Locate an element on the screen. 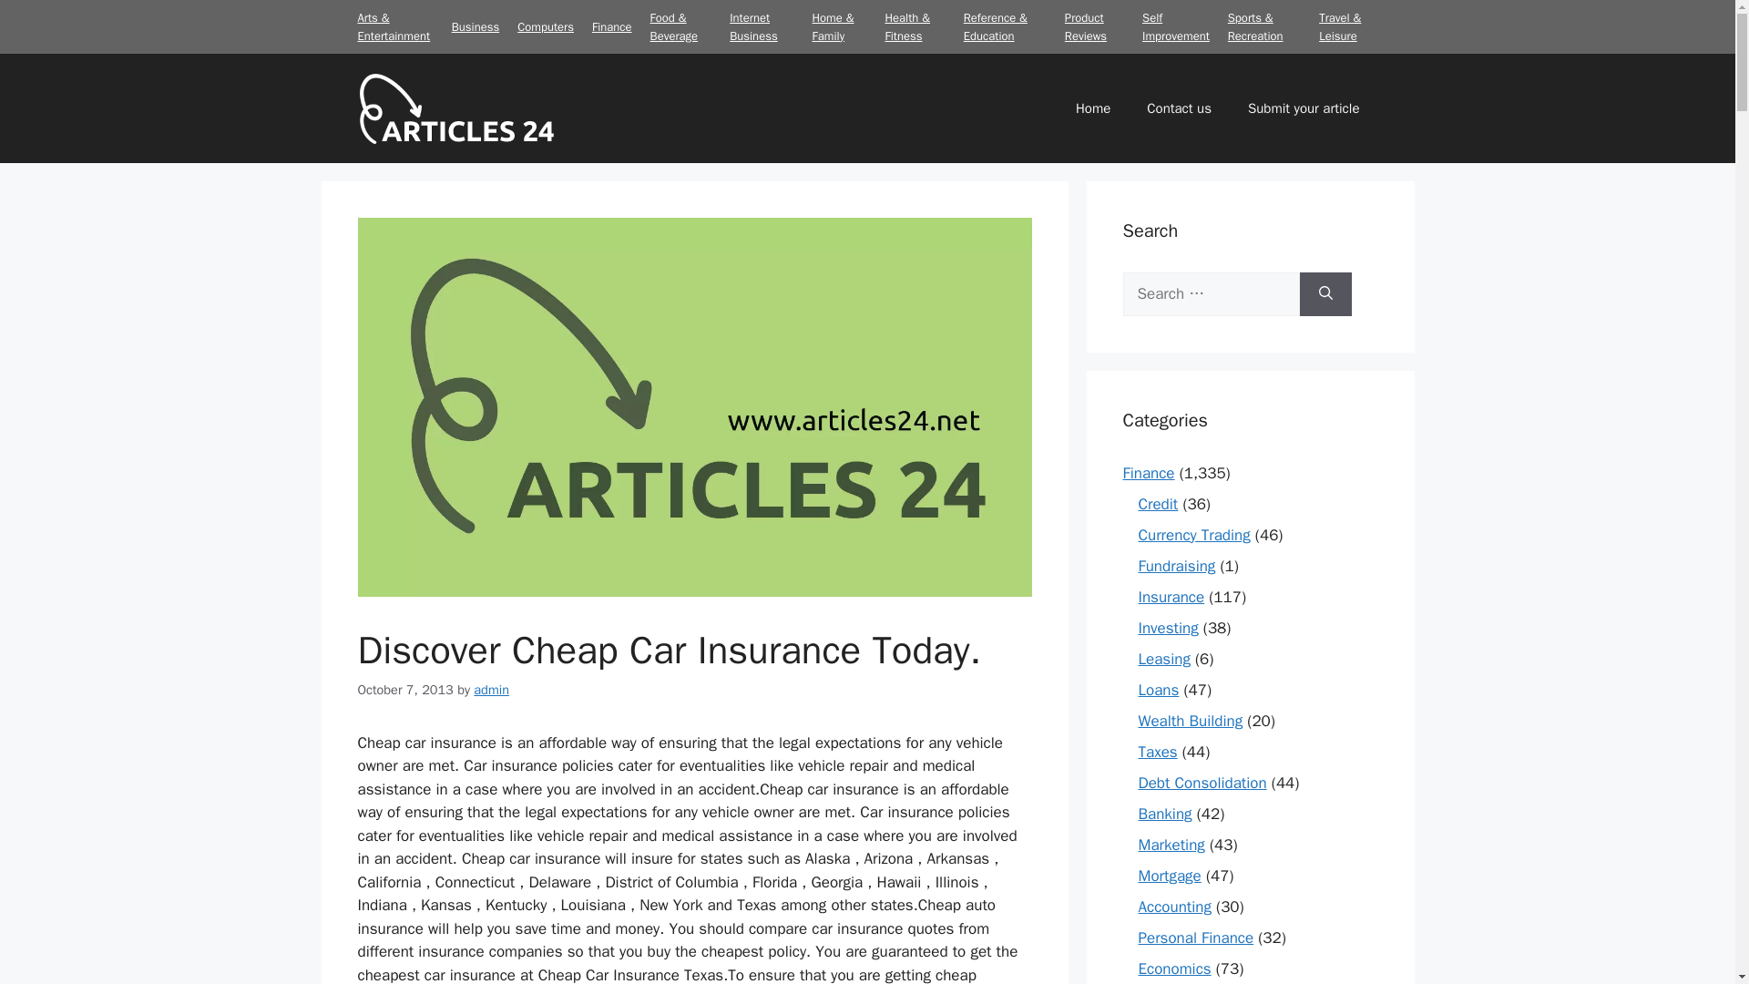 This screenshot has width=1749, height=984. Home is located at coordinates (1093, 108).